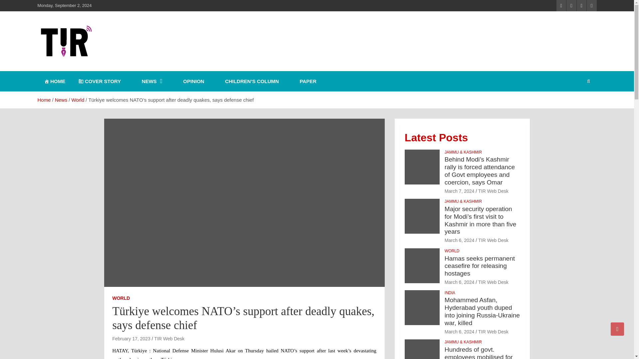  What do you see at coordinates (54, 81) in the screenshot?
I see `HOME` at bounding box center [54, 81].